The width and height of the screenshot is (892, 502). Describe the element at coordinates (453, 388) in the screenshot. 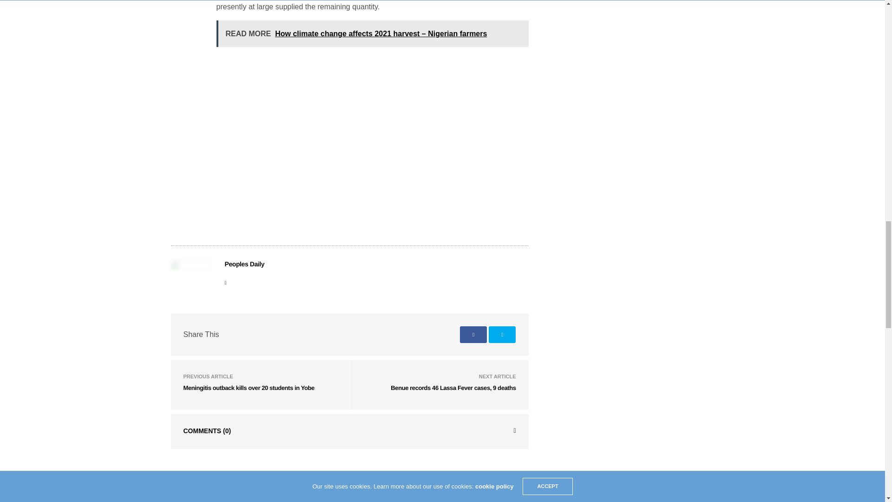

I see `Benue records 46 Lassa Fever cases, 9 deaths` at that location.